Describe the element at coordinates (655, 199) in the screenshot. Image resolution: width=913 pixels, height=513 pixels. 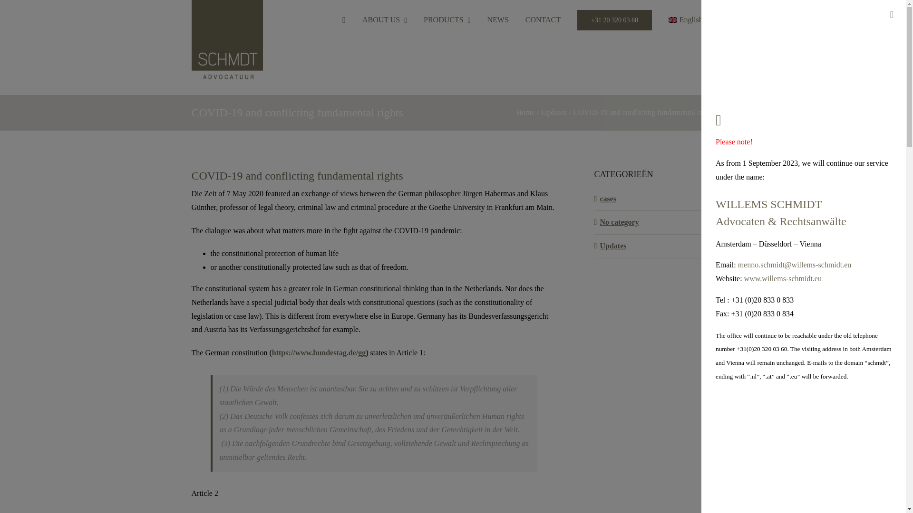
I see `cases` at that location.